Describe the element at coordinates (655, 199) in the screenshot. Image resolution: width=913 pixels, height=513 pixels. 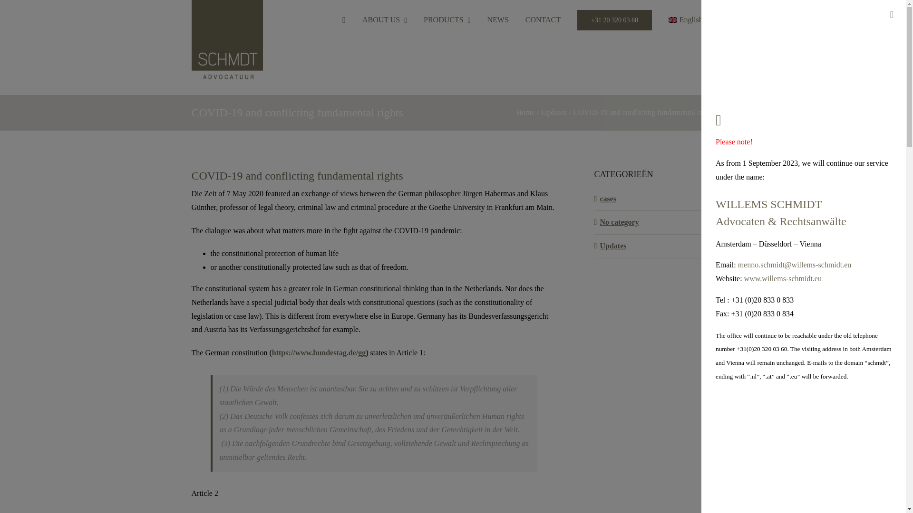
I see `cases` at that location.